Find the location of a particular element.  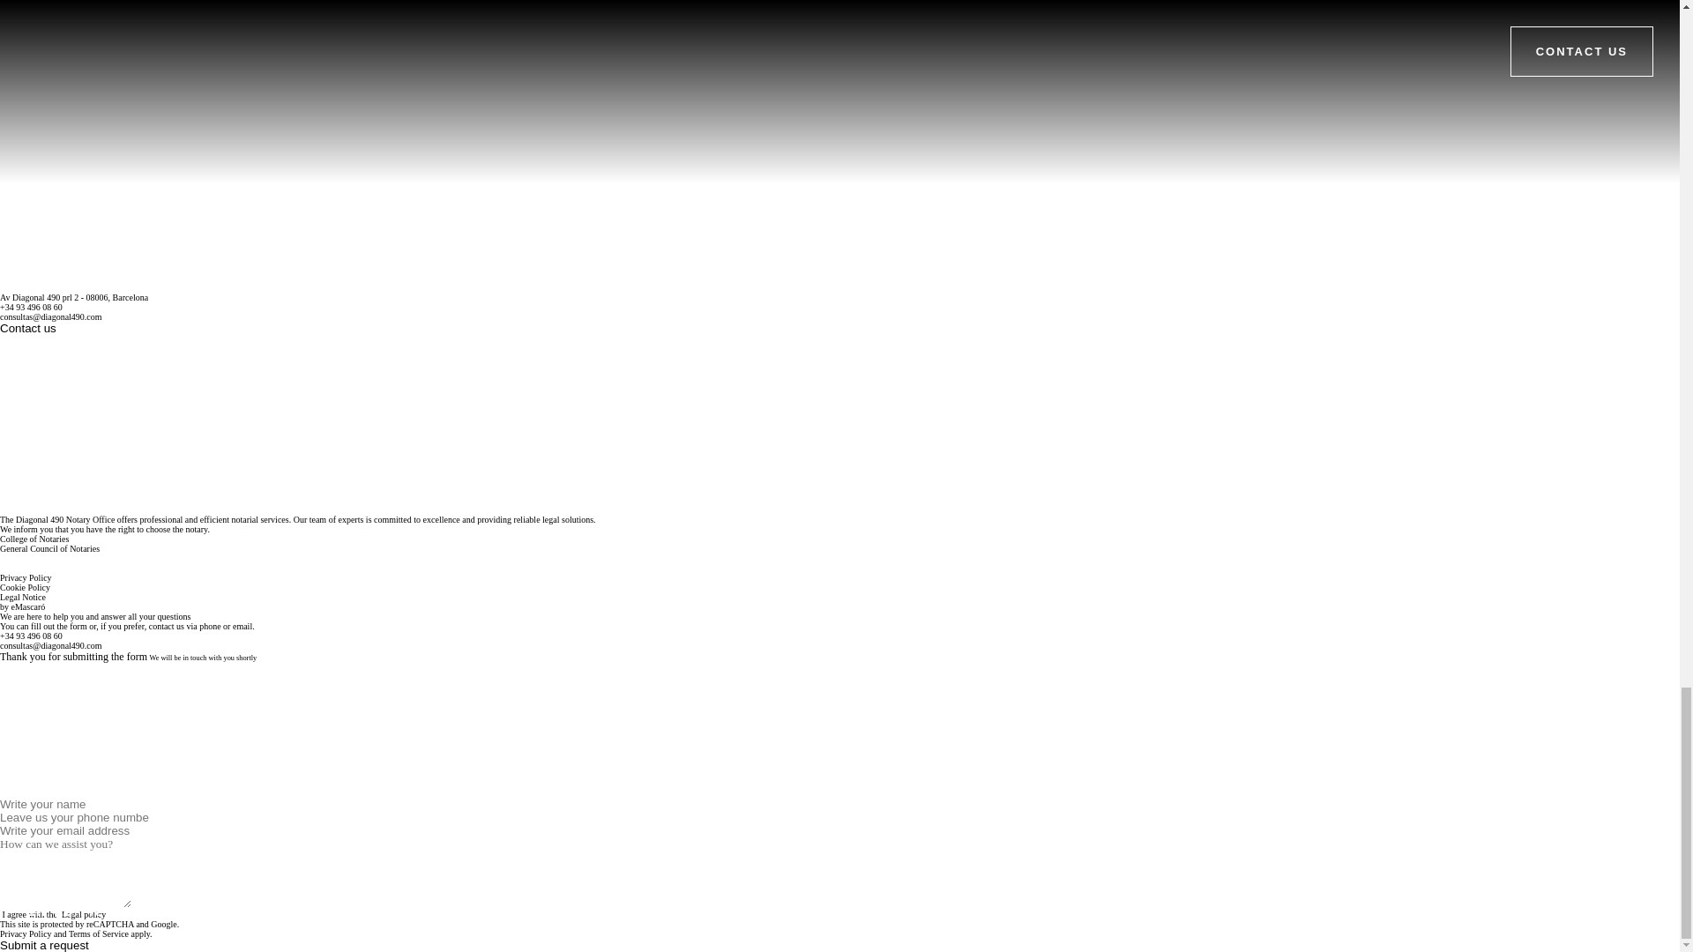

Legal policy is located at coordinates (83, 915).